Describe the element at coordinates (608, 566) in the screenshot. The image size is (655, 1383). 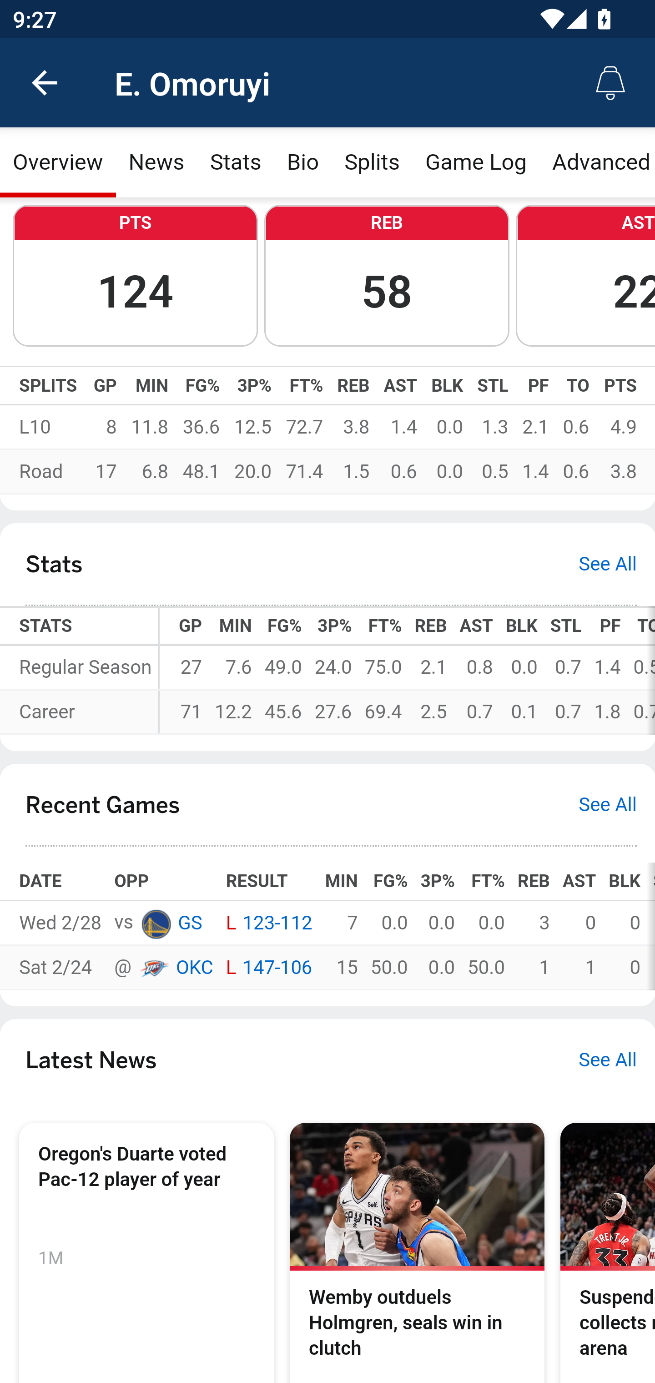
I see `See All` at that location.